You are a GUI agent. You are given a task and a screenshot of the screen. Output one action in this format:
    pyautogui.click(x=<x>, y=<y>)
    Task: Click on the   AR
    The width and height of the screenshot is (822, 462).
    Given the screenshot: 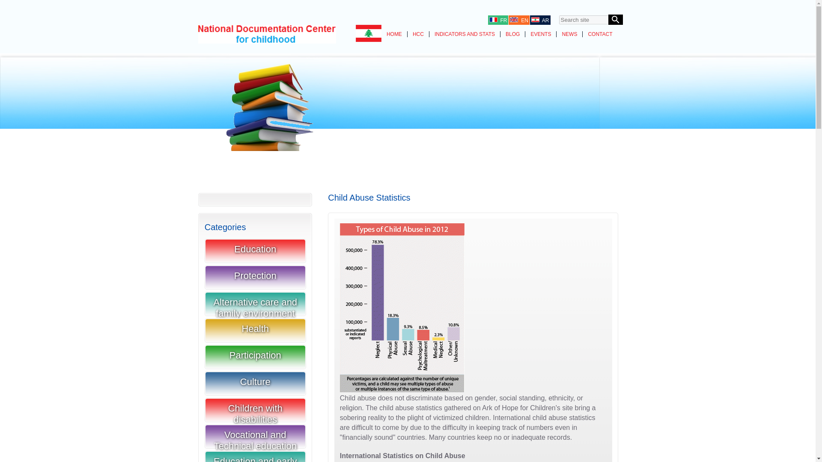 What is the action you would take?
    pyautogui.click(x=540, y=21)
    